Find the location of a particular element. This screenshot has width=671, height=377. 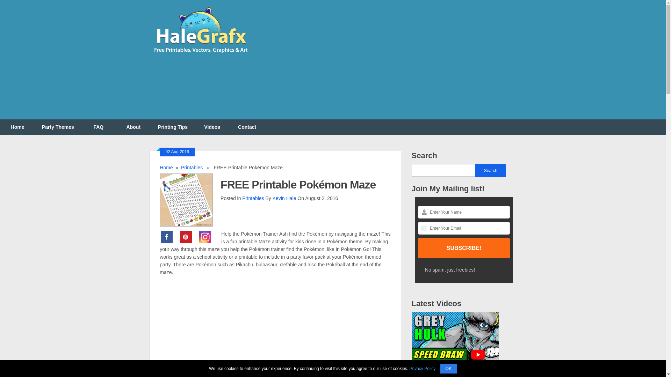

FAQ is located at coordinates (99, 127).